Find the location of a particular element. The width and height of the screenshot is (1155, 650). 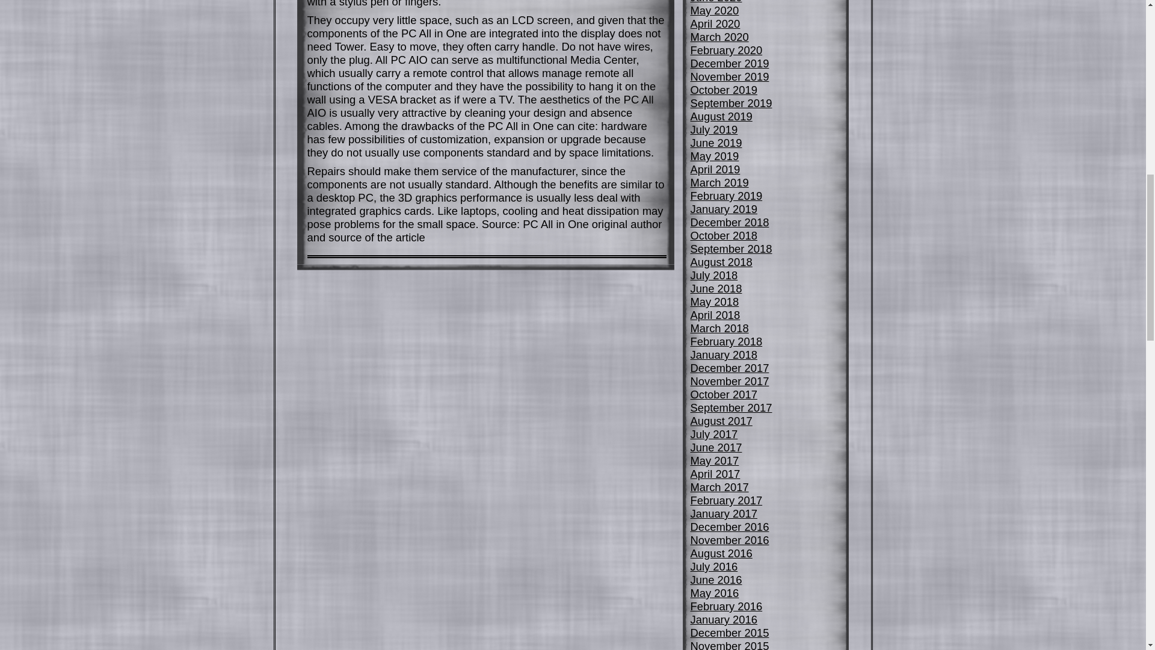

March 2020 is located at coordinates (719, 37).